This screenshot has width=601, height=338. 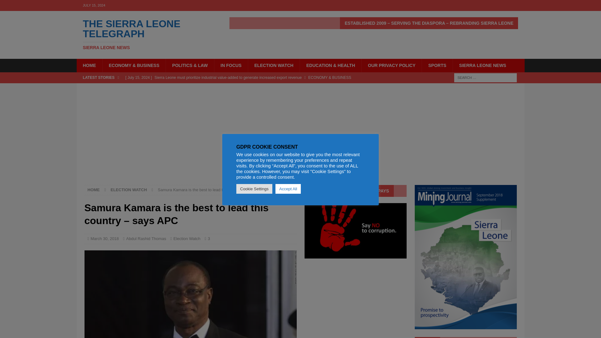 I want to click on SPORTS, so click(x=437, y=65).